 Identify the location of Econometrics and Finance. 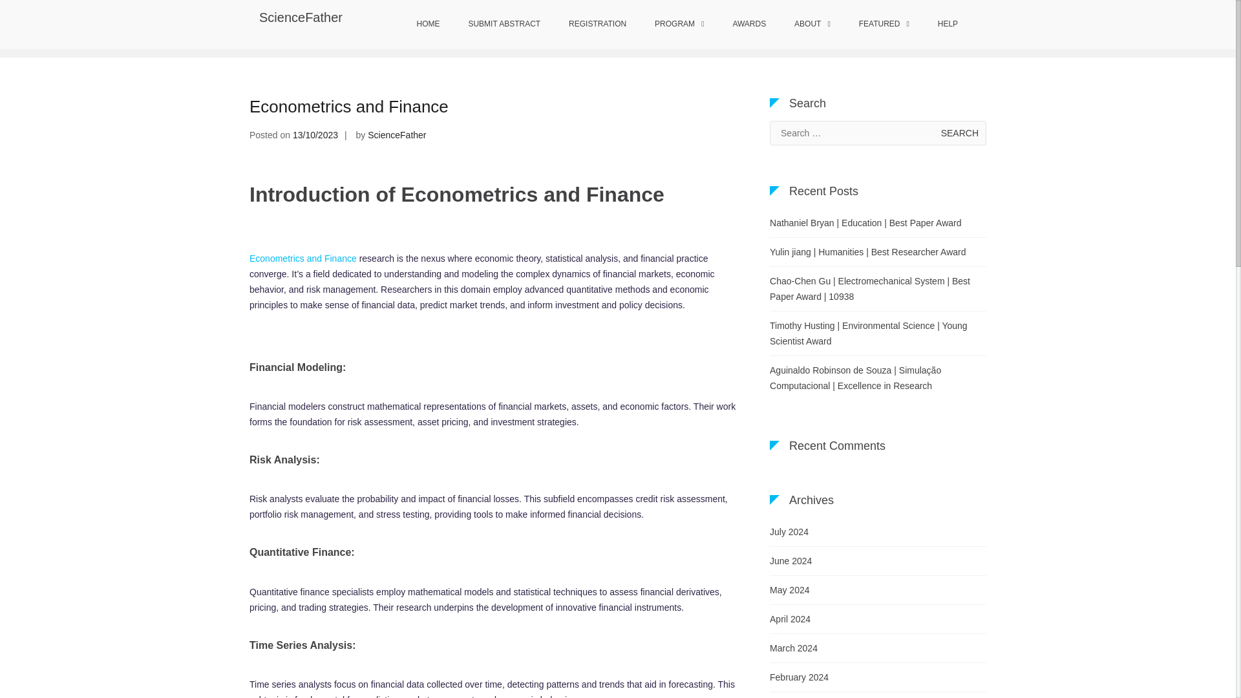
(348, 107).